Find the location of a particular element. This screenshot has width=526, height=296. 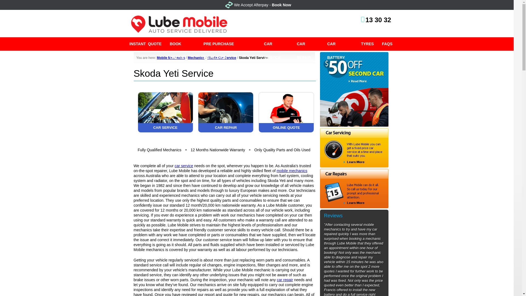

CAR REPAIR is located at coordinates (307, 44).